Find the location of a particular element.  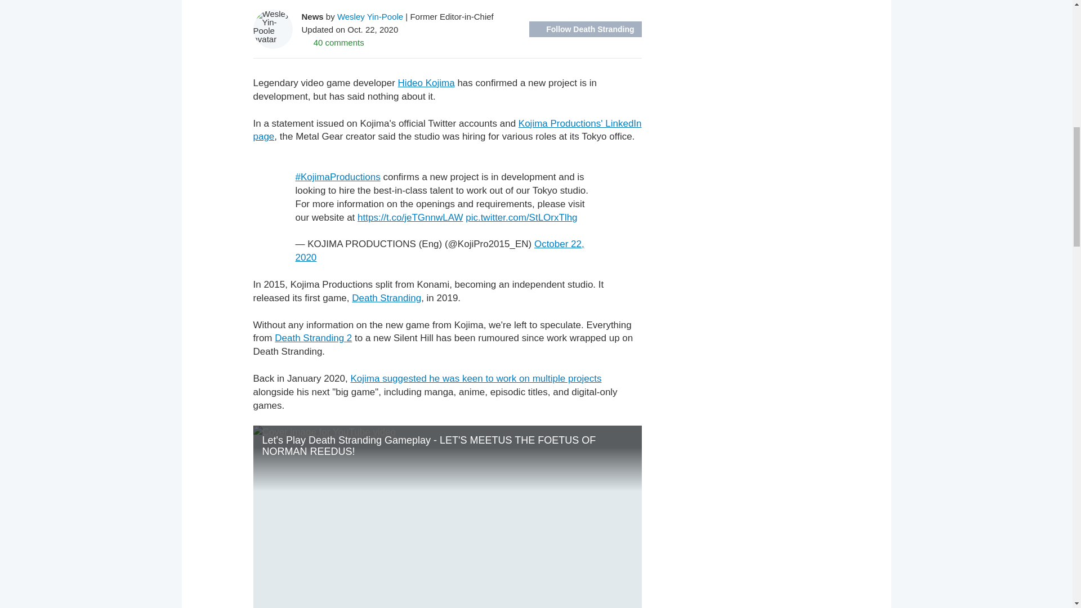

October 22, 2020 is located at coordinates (439, 251).